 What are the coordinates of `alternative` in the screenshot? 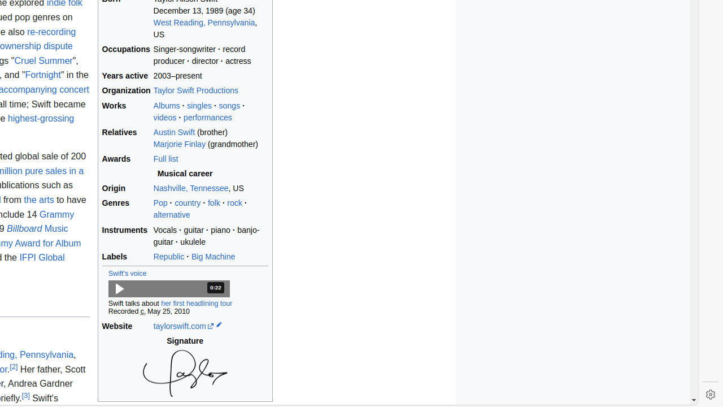 It's located at (172, 215).